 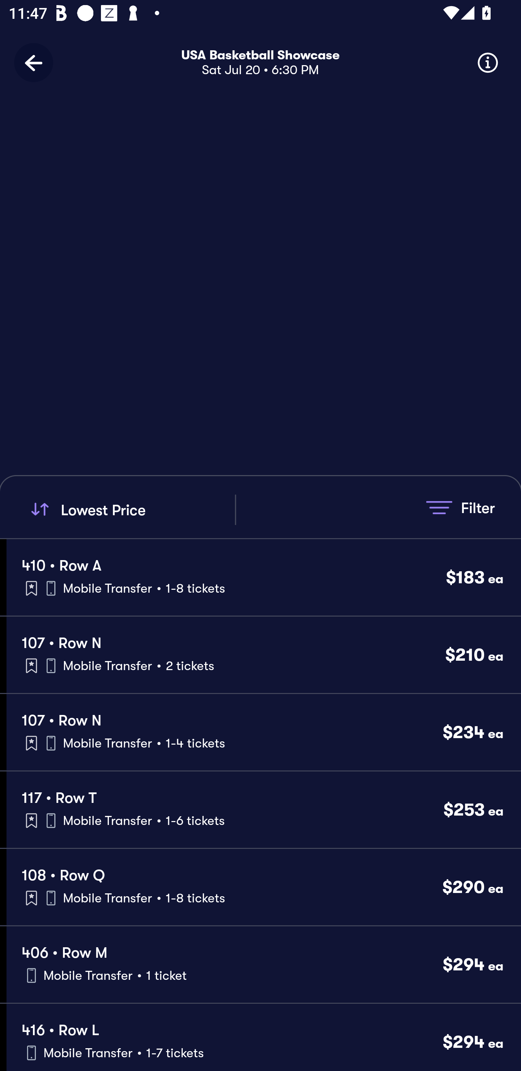 I want to click on 108 • Row Q Mobile Transfer • 1-8 tickets $290 ea, so click(x=263, y=887).